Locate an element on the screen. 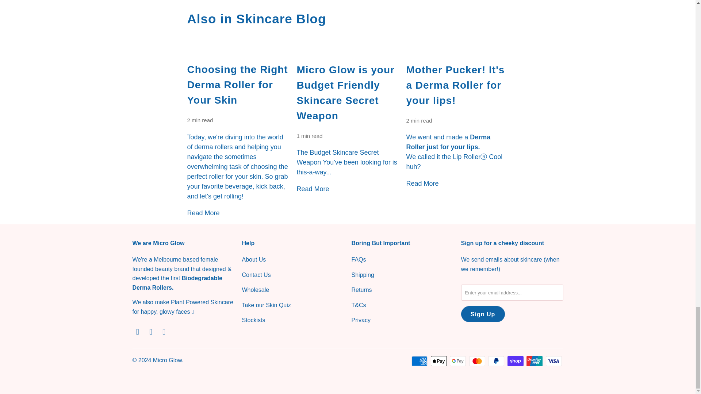 Image resolution: width=701 pixels, height=394 pixels. Mastercard is located at coordinates (478, 361).